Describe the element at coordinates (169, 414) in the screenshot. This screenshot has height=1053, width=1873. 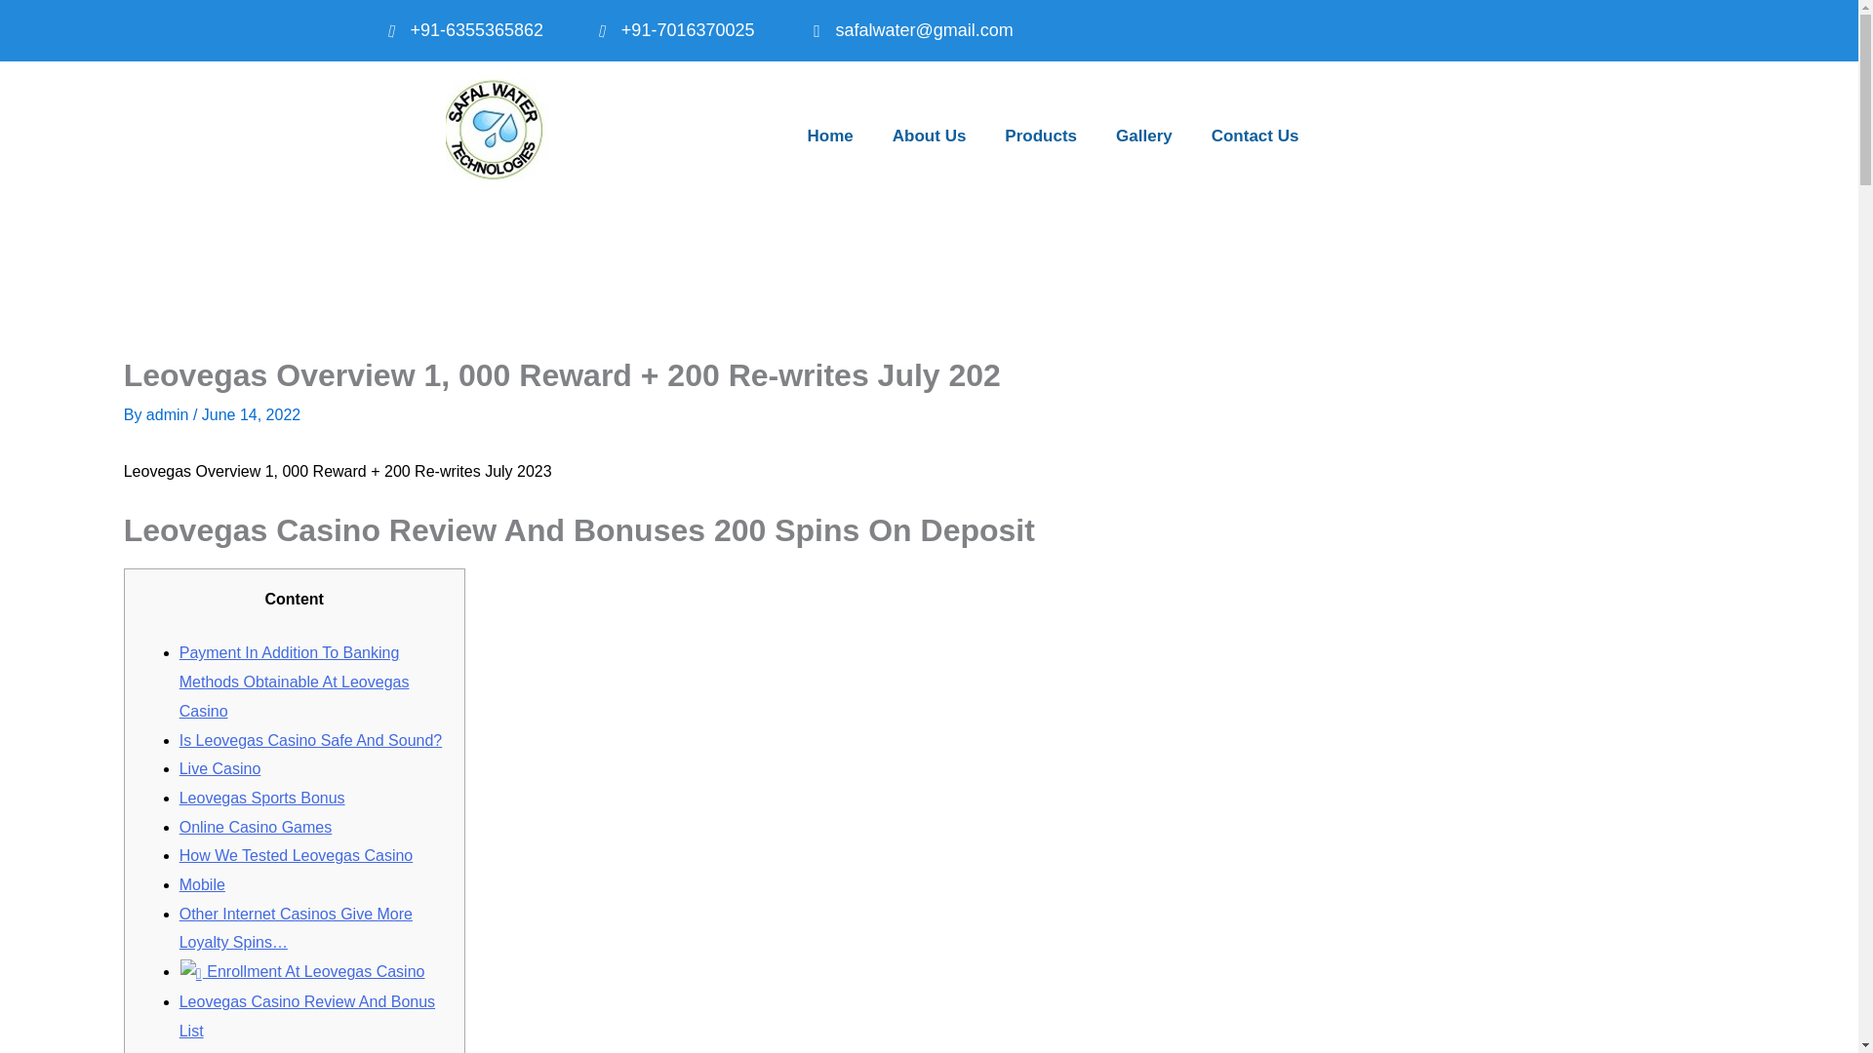
I see `View all posts by admin` at that location.